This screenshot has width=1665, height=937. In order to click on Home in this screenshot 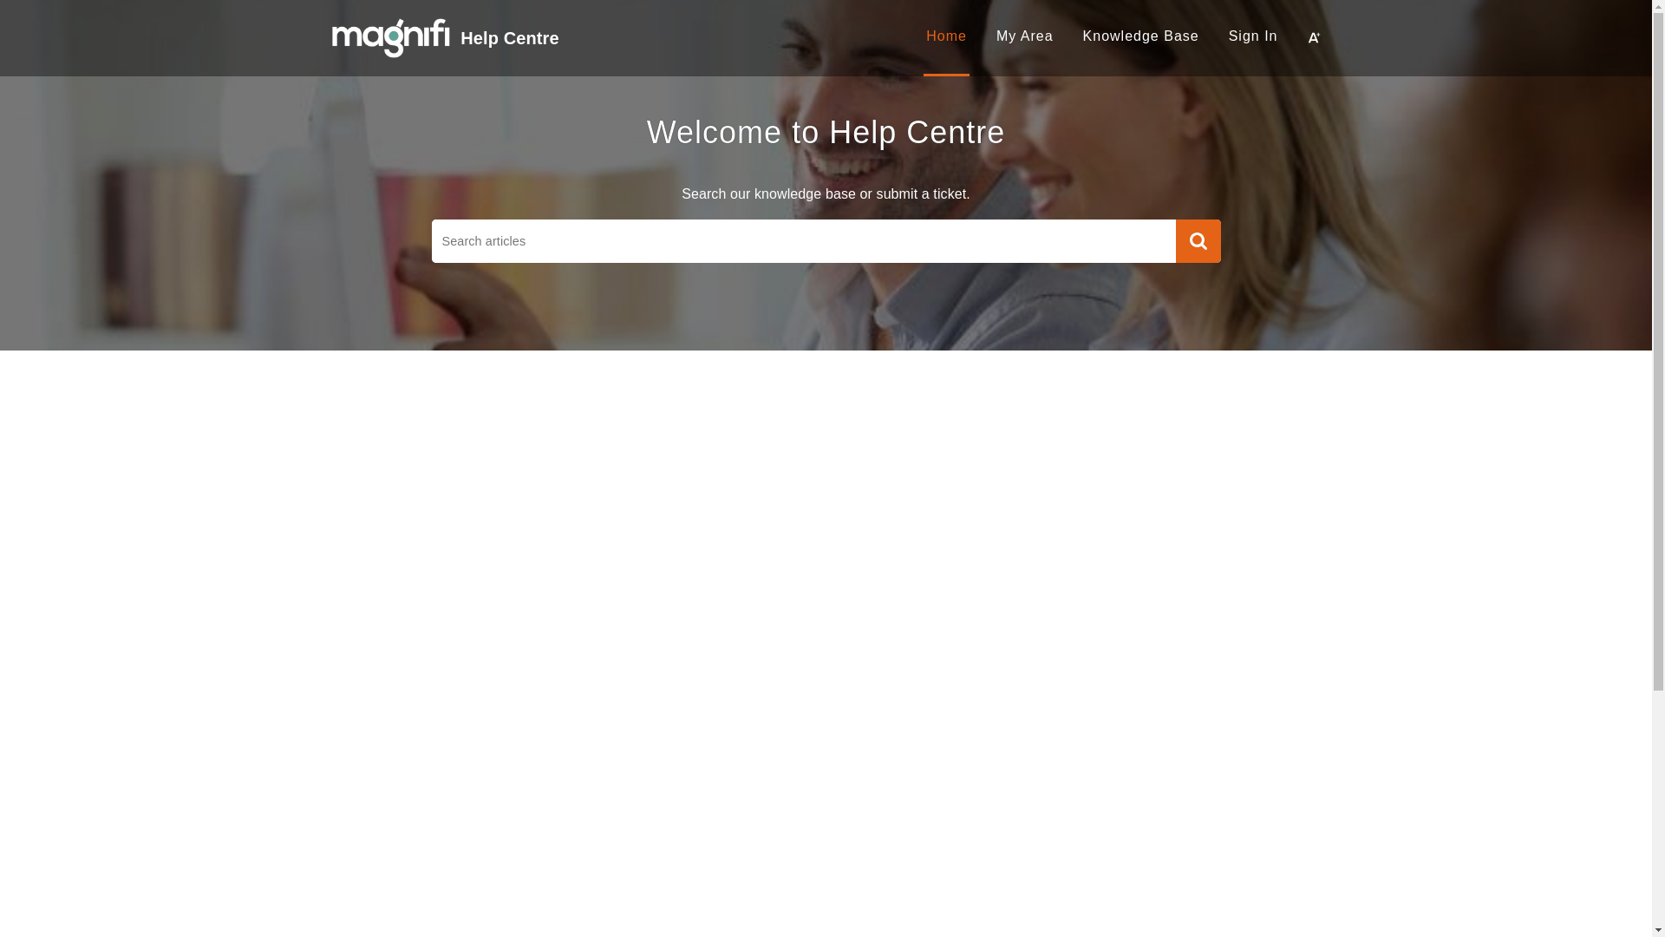, I will do `click(947, 36)`.